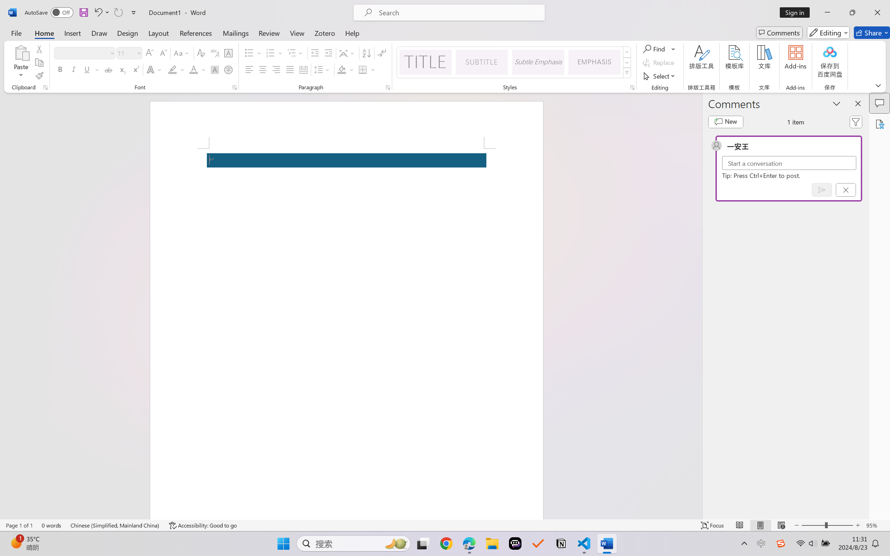 The image size is (890, 556). Describe the element at coordinates (341, 69) in the screenshot. I see `Shading No Color` at that location.